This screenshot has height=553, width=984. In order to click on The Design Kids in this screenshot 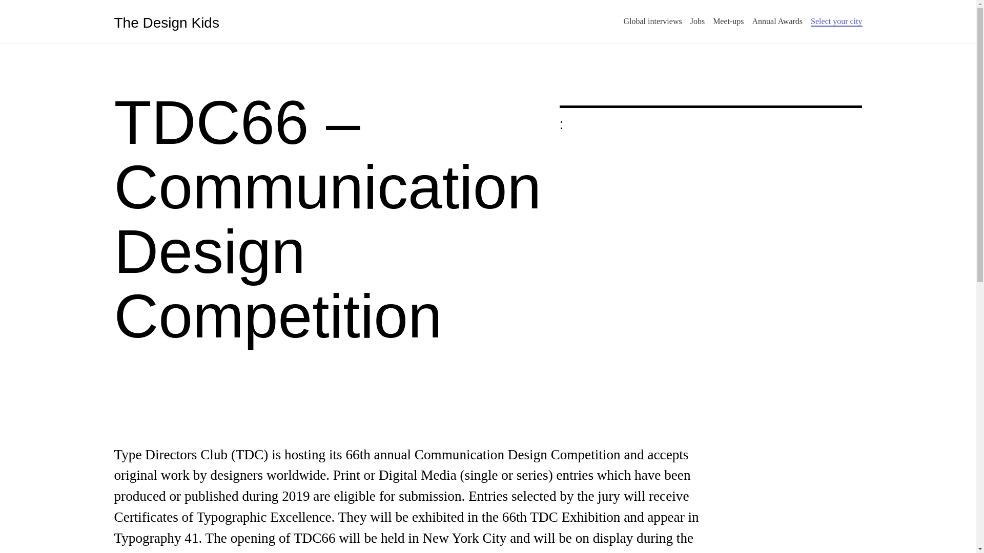, I will do `click(166, 22)`.